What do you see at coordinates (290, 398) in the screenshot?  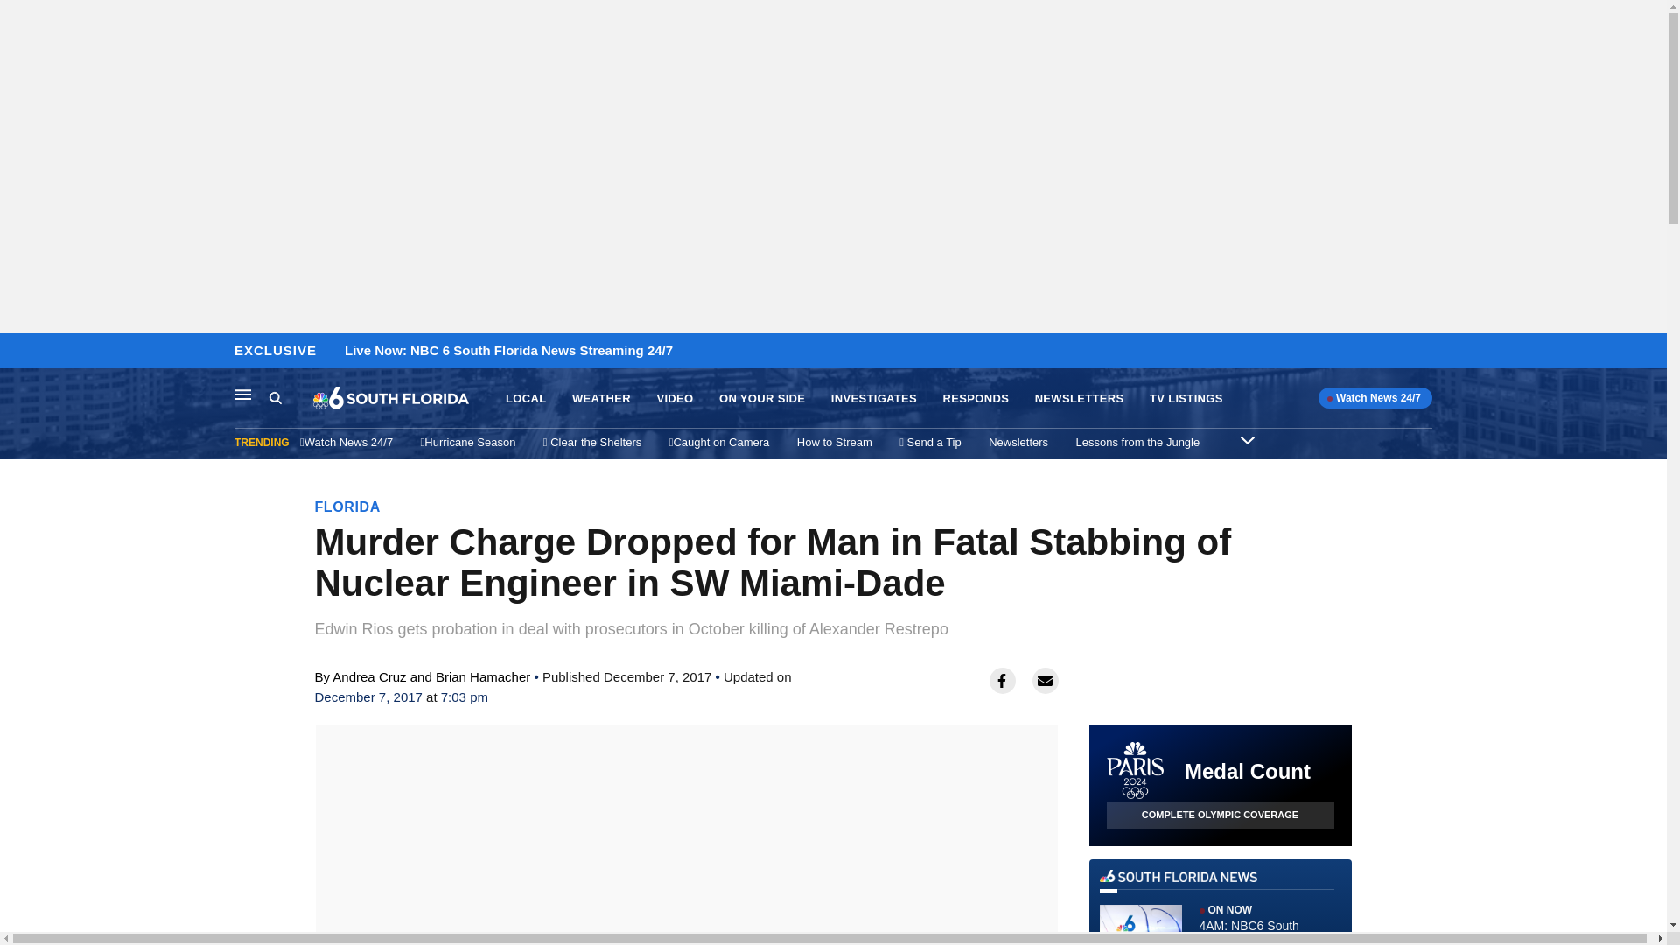 I see `Search` at bounding box center [290, 398].